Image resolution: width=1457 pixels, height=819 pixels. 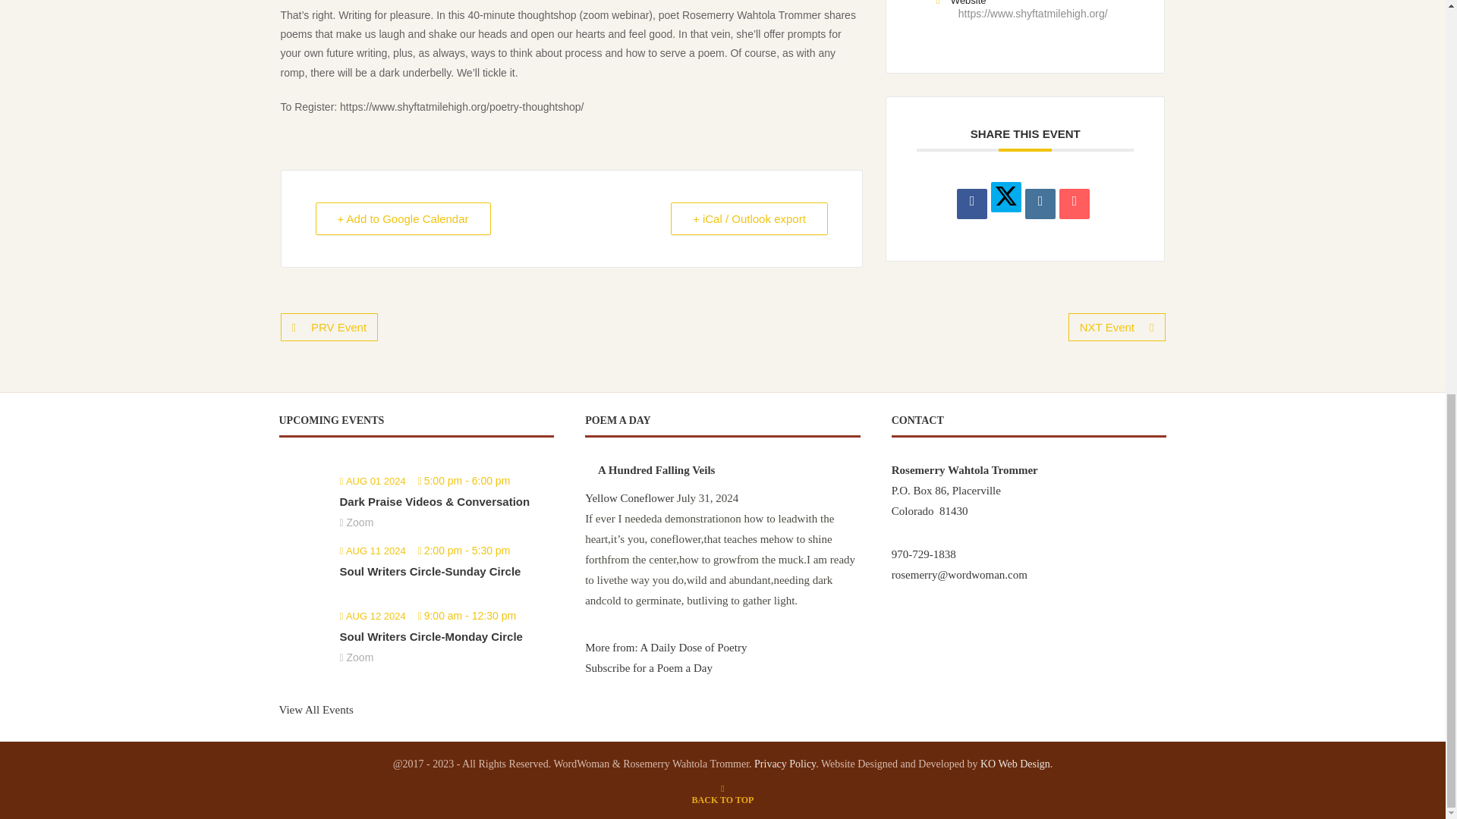 I want to click on View All Events, so click(x=316, y=709).